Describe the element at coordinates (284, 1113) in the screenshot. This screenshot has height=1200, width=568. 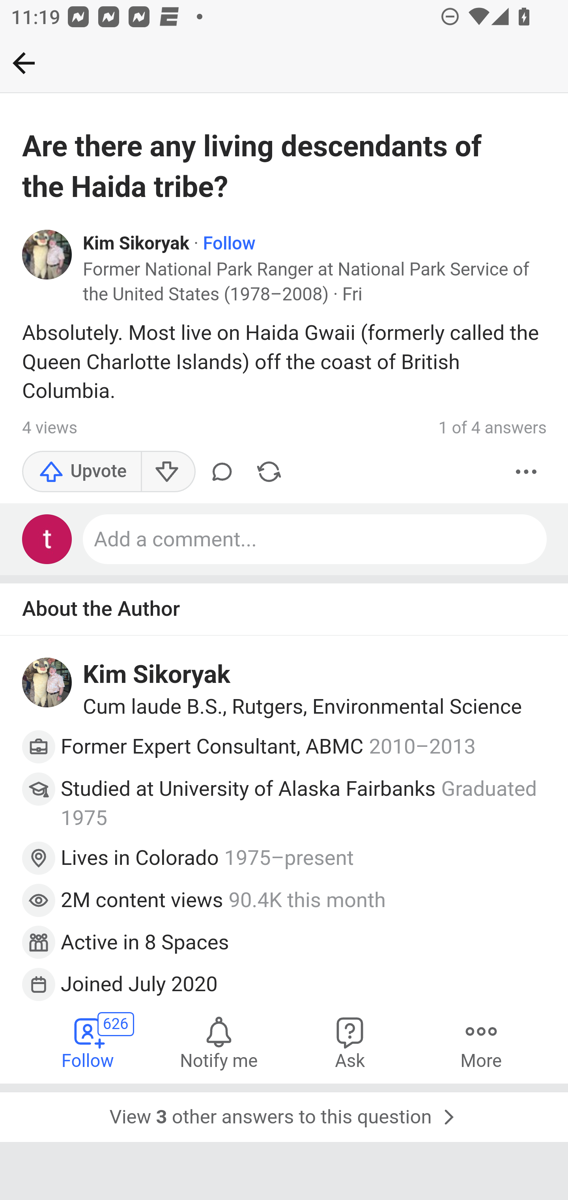
I see `View 3 other answers to this question` at that location.